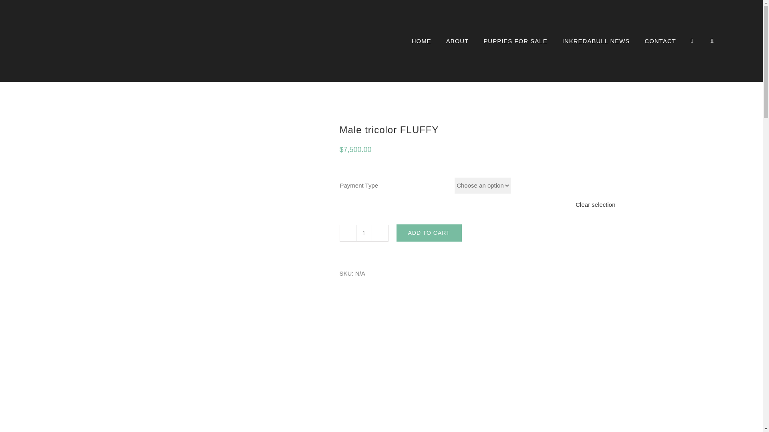 Image resolution: width=769 pixels, height=432 pixels. I want to click on PUPPIES FOR SALE, so click(515, 41).